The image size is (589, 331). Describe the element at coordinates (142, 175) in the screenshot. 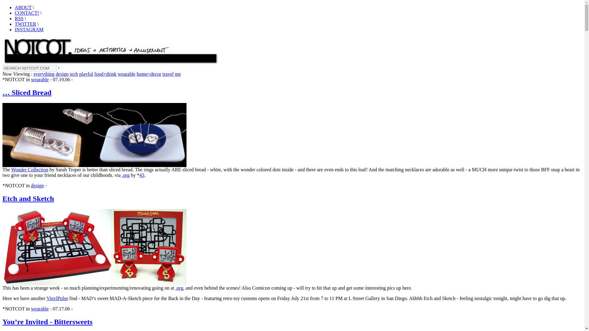

I see `43` at that location.